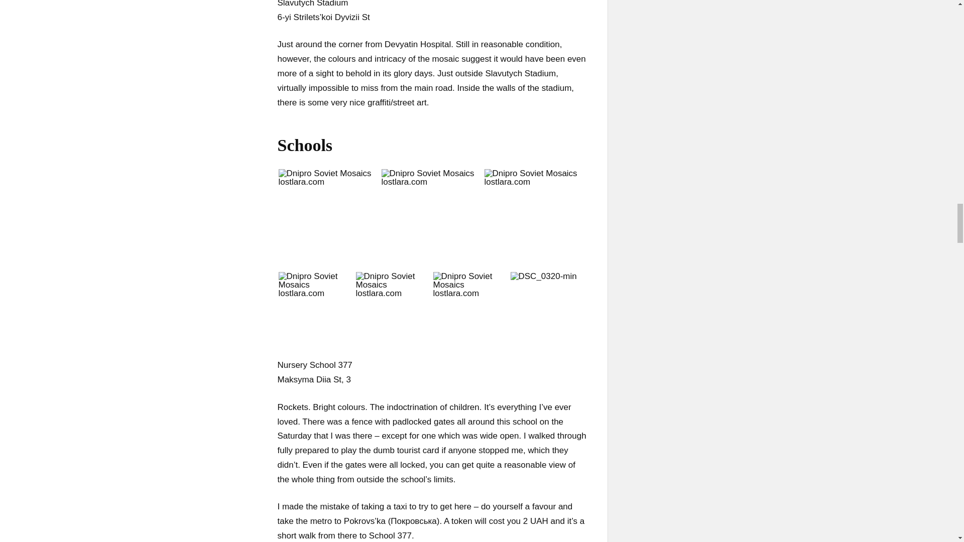 The width and height of the screenshot is (964, 542). I want to click on Dnipro Soviet Mosaics lostlara.com, so click(328, 178).